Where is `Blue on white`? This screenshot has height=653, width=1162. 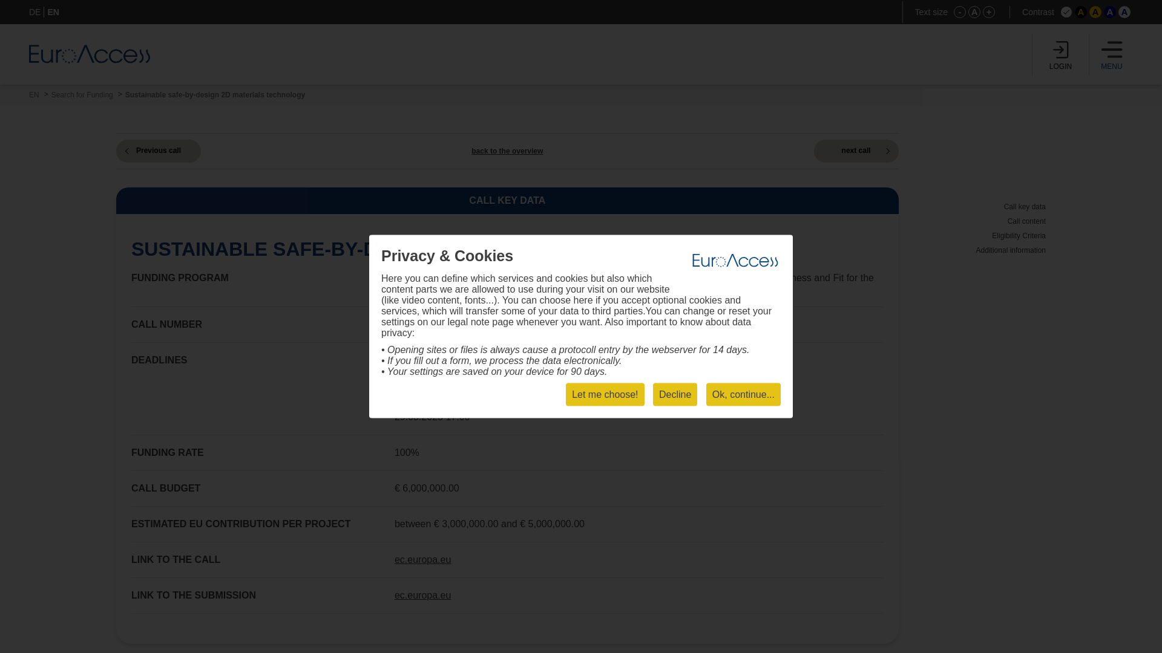
Blue on white is located at coordinates (1124, 12).